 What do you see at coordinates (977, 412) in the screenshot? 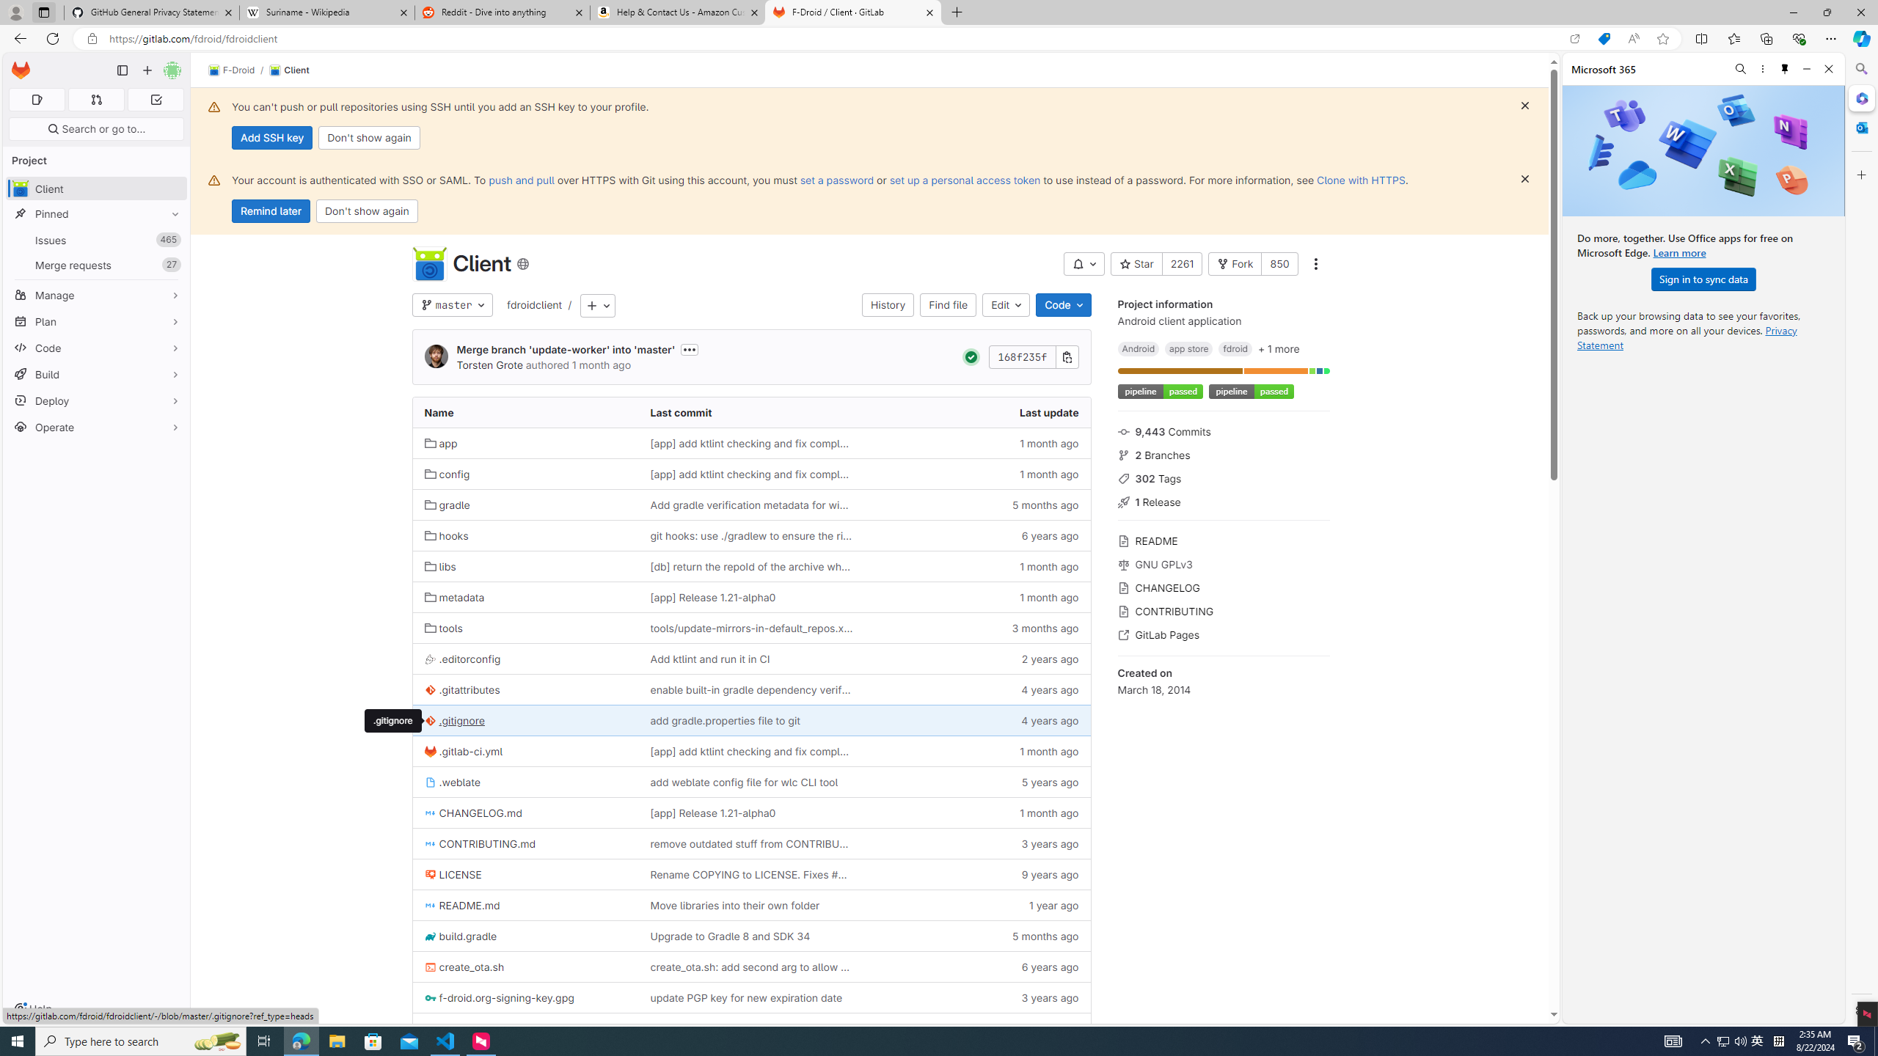
I see `Last update` at bounding box center [977, 412].